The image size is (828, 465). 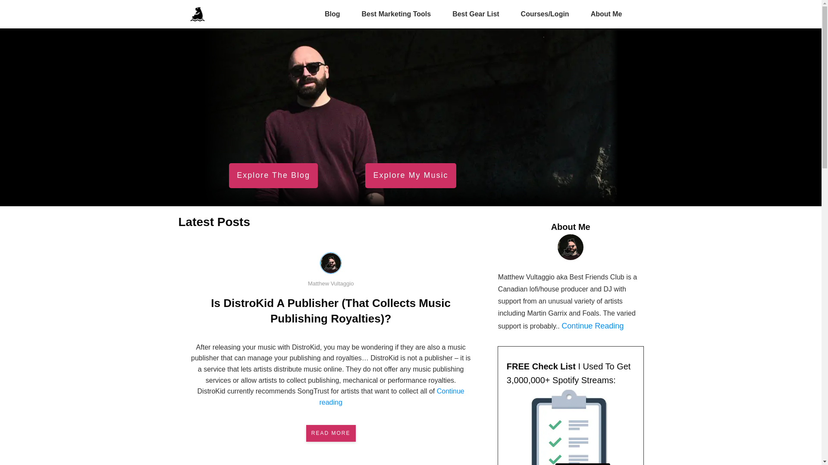 I want to click on About Me, so click(x=606, y=14).